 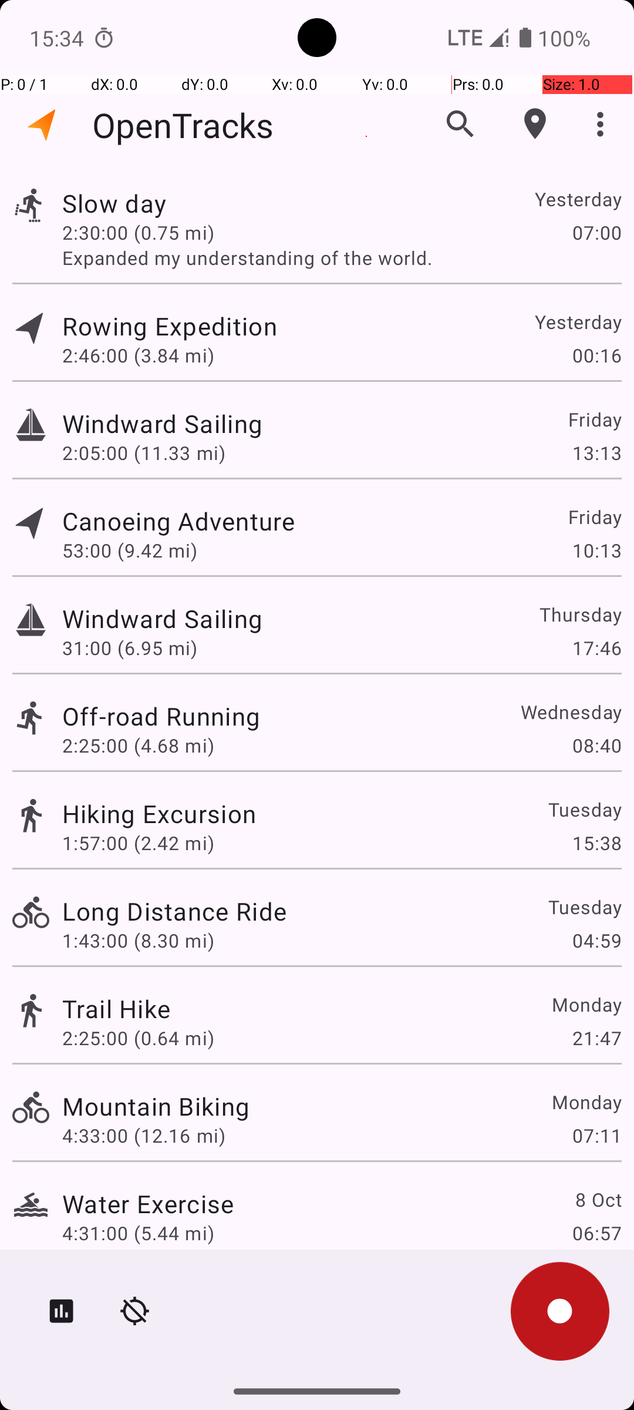 I want to click on Mountain Biking, so click(x=156, y=1106).